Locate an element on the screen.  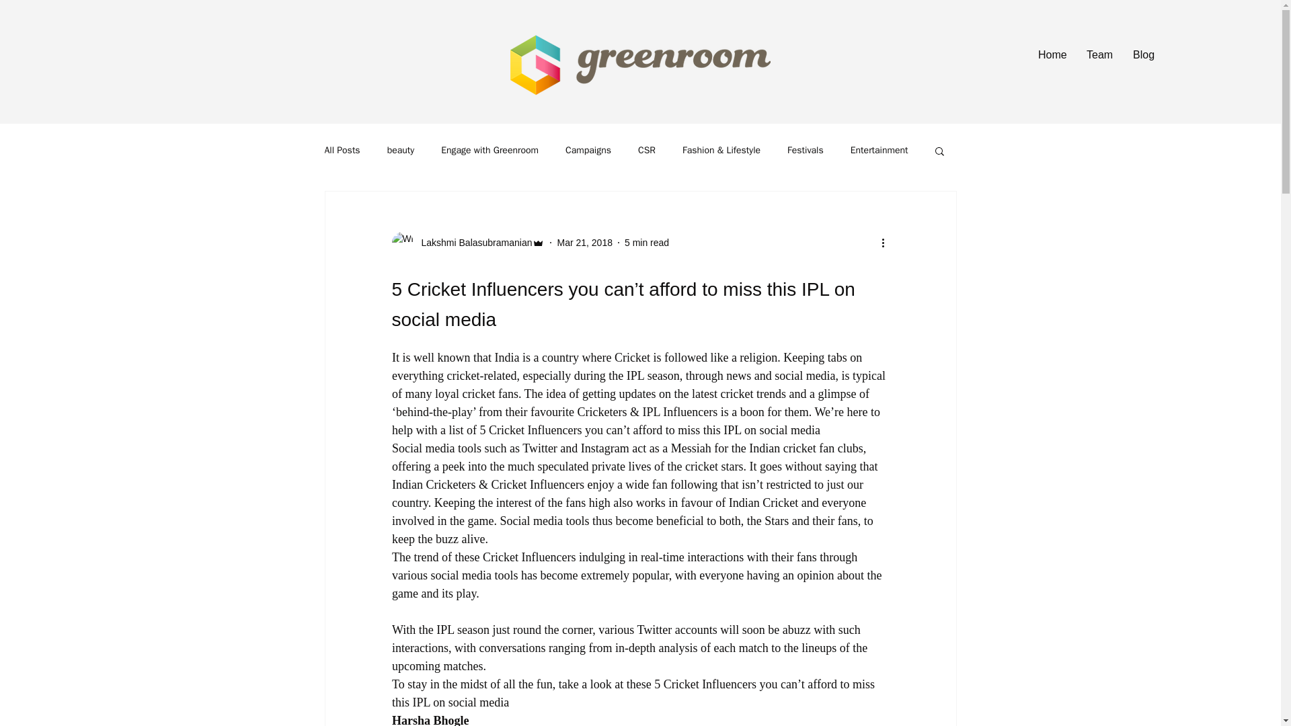
Blog is located at coordinates (1143, 55).